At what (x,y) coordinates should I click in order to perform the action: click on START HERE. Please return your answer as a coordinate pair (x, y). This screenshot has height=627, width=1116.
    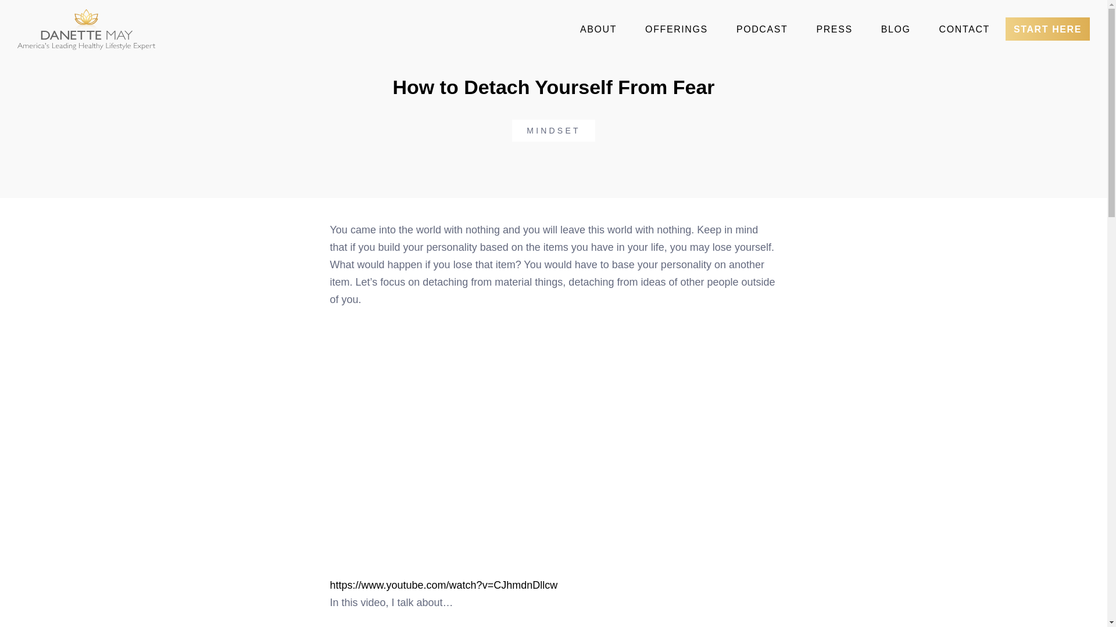
    Looking at the image, I should click on (1047, 29).